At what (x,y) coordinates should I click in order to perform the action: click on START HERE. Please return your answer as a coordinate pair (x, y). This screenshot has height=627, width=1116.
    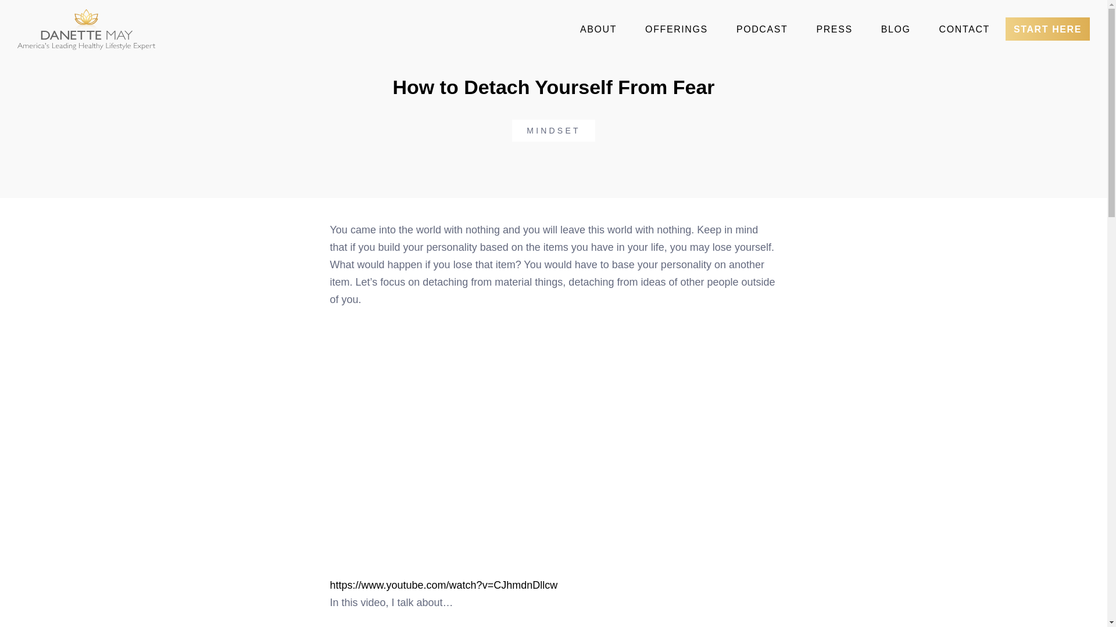
    Looking at the image, I should click on (1047, 29).